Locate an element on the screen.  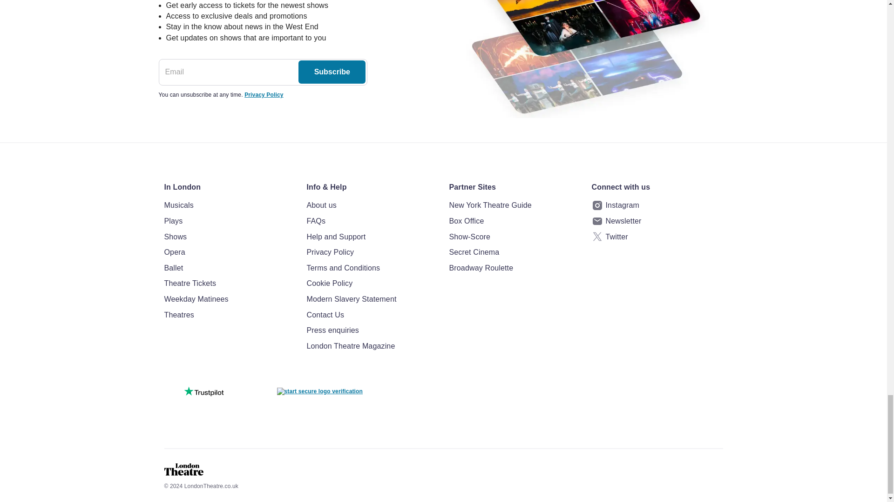
Plays is located at coordinates (229, 221).